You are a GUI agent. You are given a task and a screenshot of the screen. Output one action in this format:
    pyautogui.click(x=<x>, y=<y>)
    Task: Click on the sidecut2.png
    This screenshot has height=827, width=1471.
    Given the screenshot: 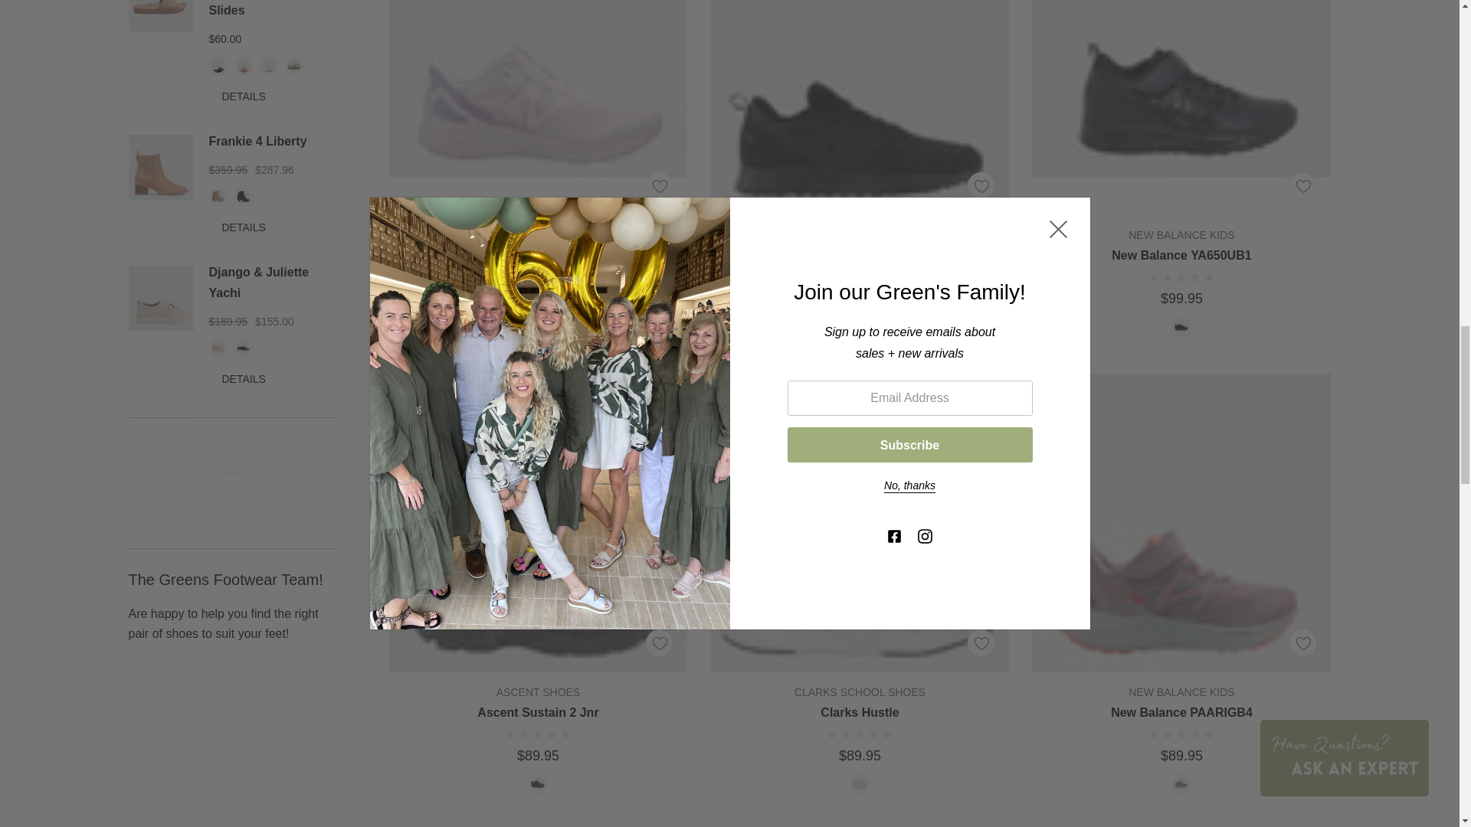 What is the action you would take?
    pyautogui.click(x=231, y=483)
    